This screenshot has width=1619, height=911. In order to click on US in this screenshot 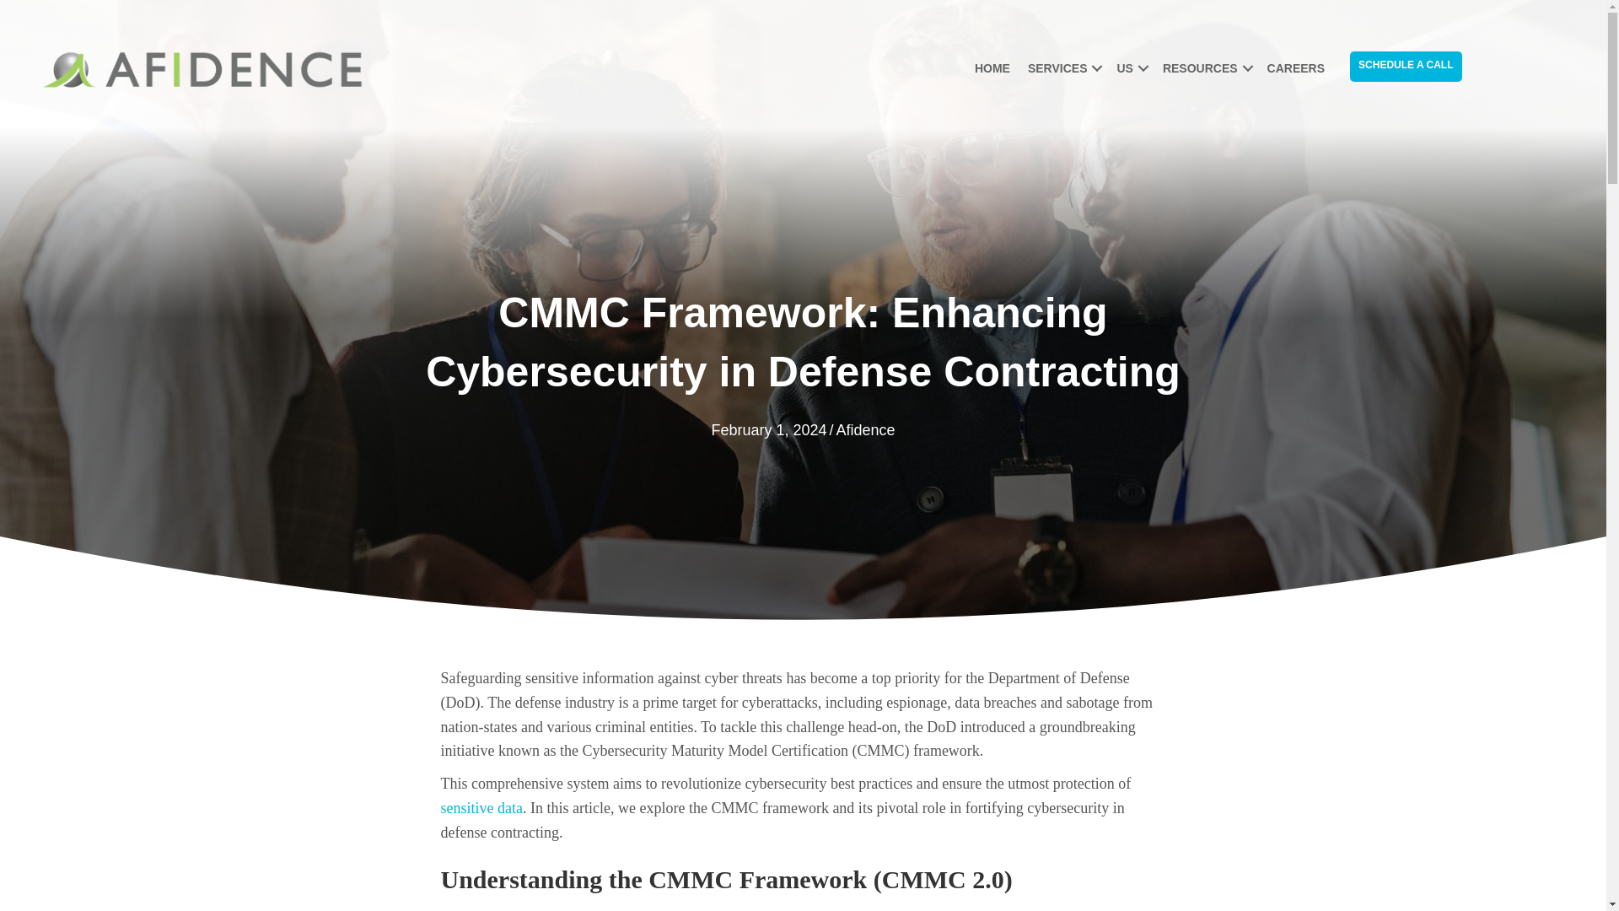, I will do `click(1130, 68)`.